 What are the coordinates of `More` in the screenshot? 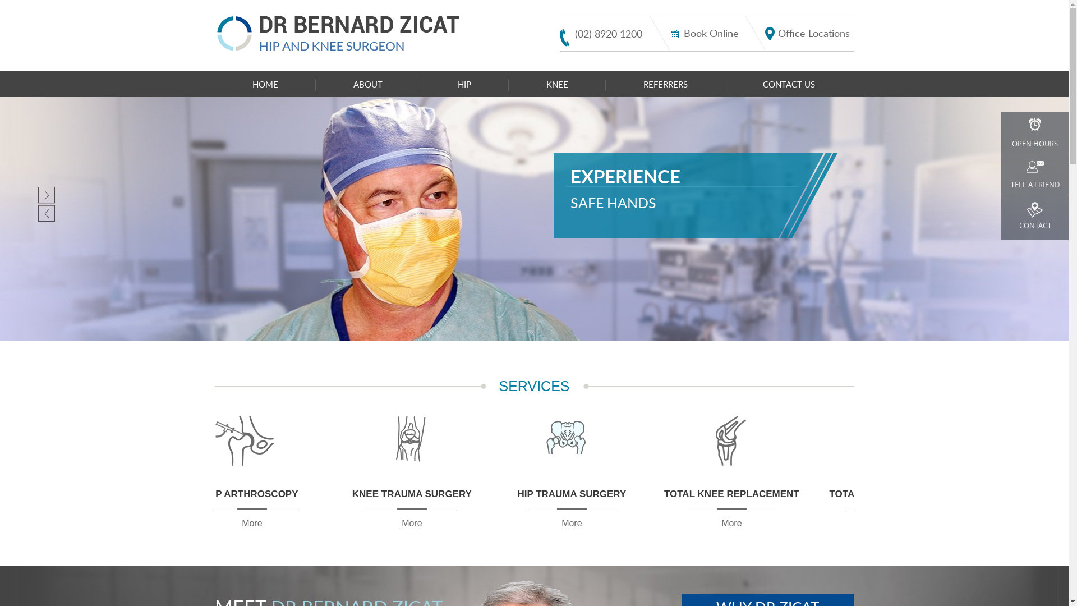 It's located at (252, 523).